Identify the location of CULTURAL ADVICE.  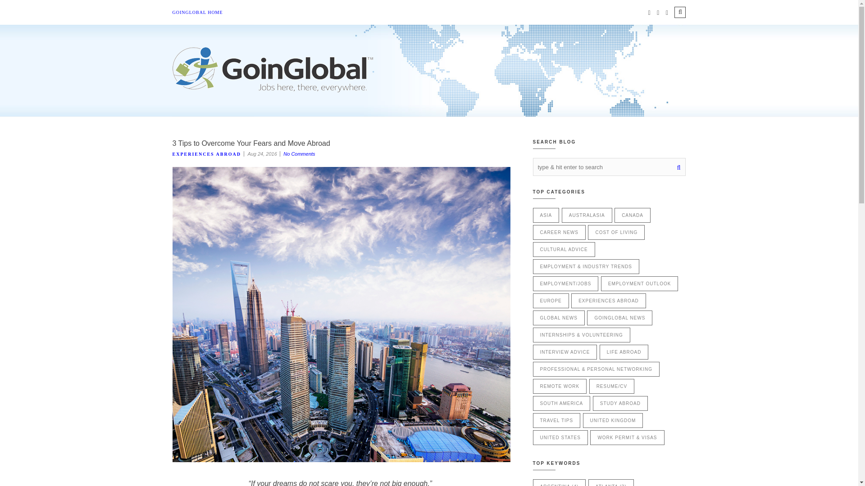
(564, 249).